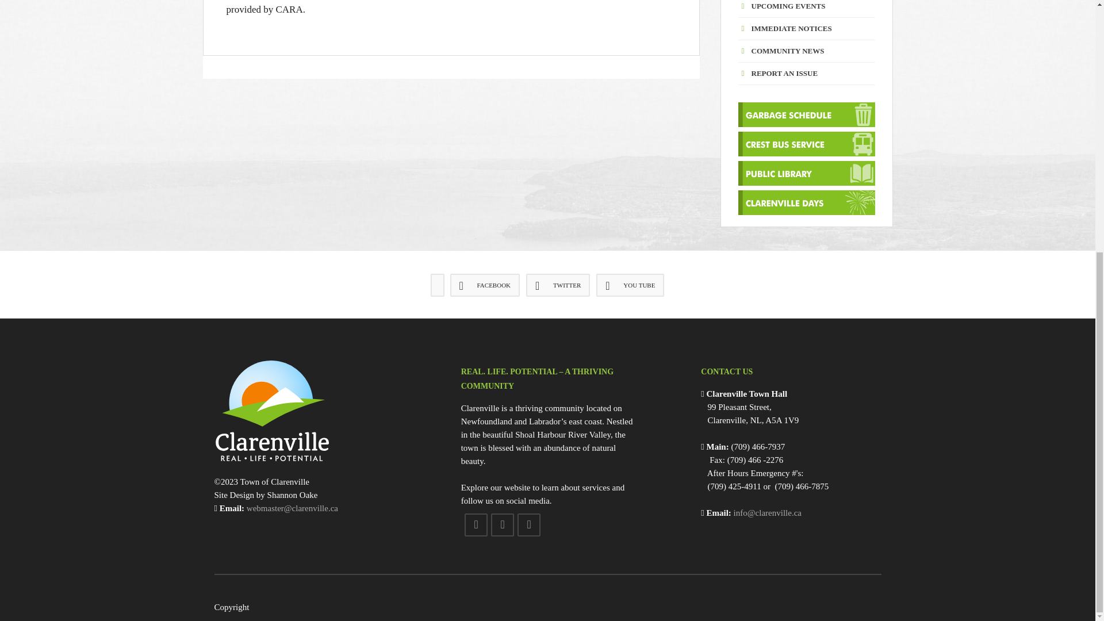 Image resolution: width=1104 pixels, height=621 pixels. I want to click on Twitter, so click(558, 285).